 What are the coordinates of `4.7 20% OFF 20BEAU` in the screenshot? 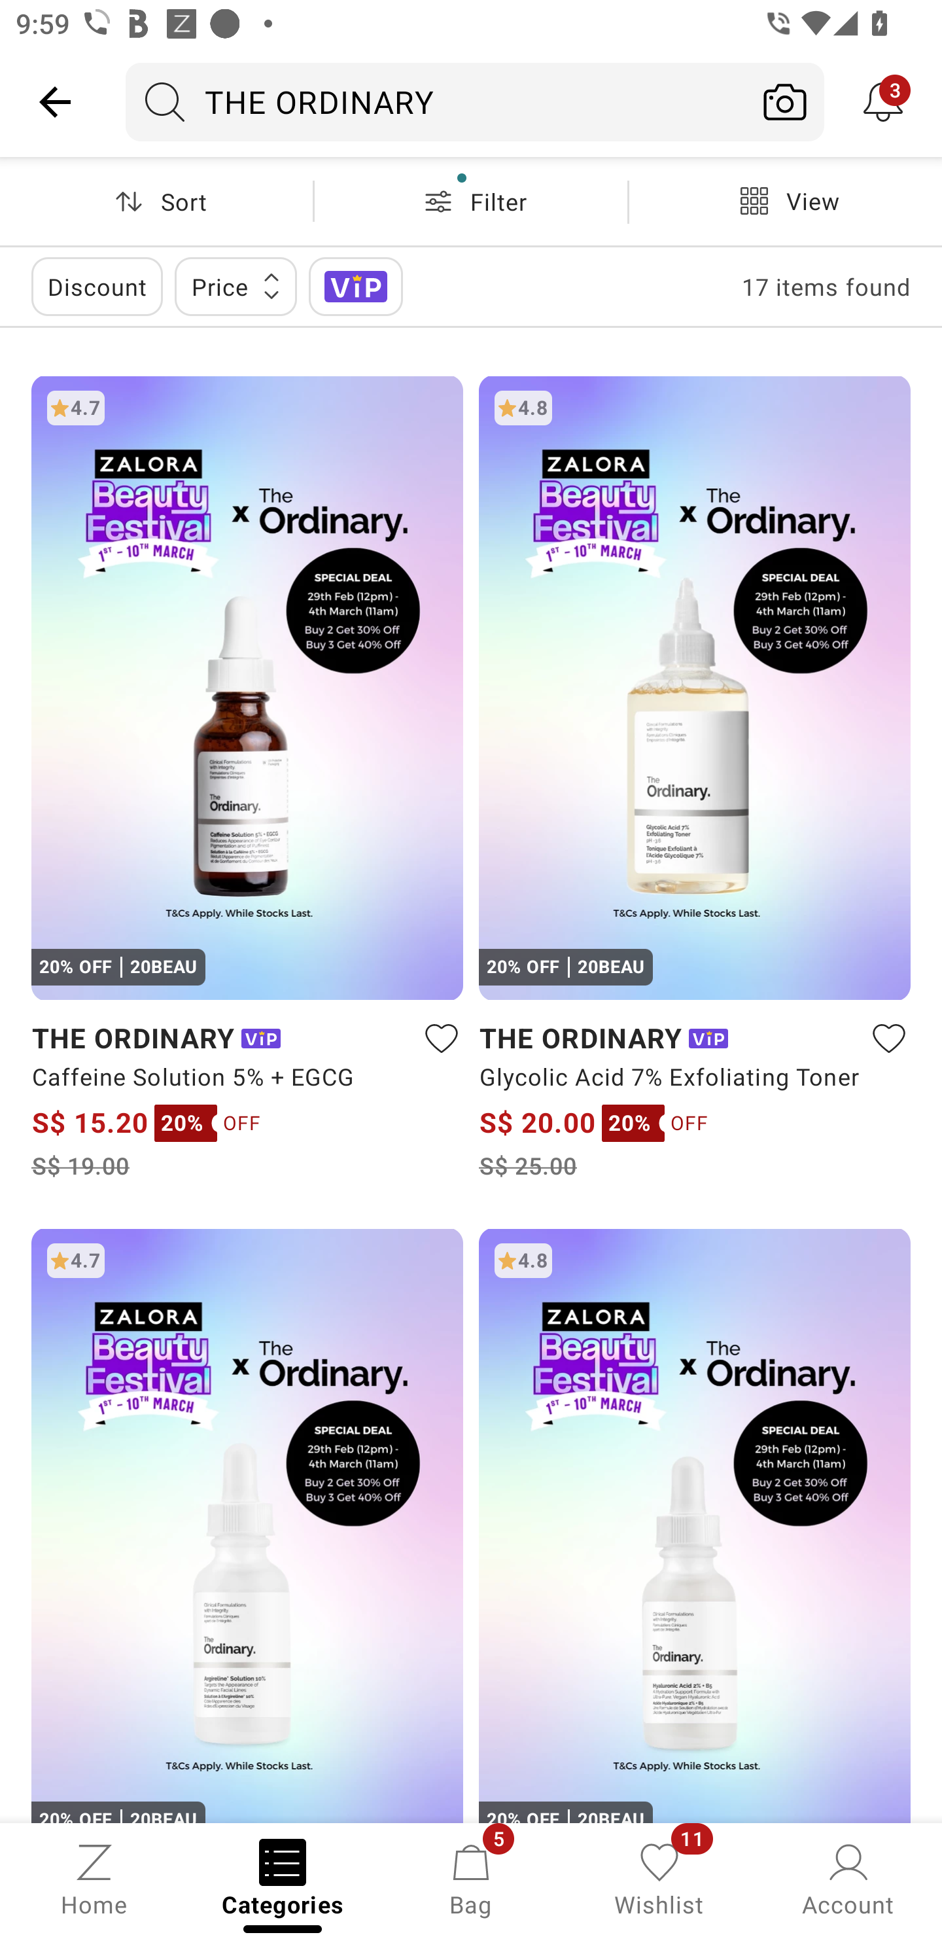 It's located at (247, 1525).